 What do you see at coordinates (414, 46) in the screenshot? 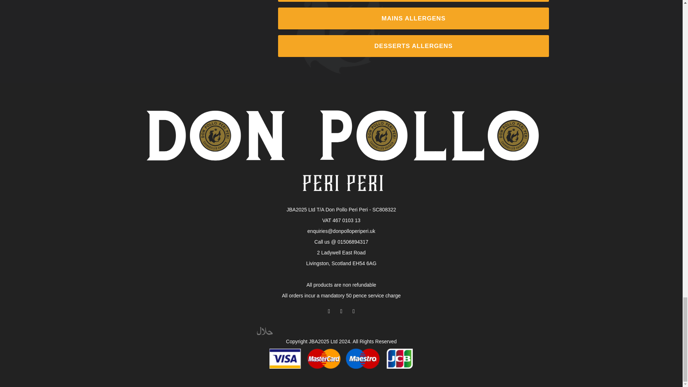
I see `DESSERTS ALLERGENS` at bounding box center [414, 46].